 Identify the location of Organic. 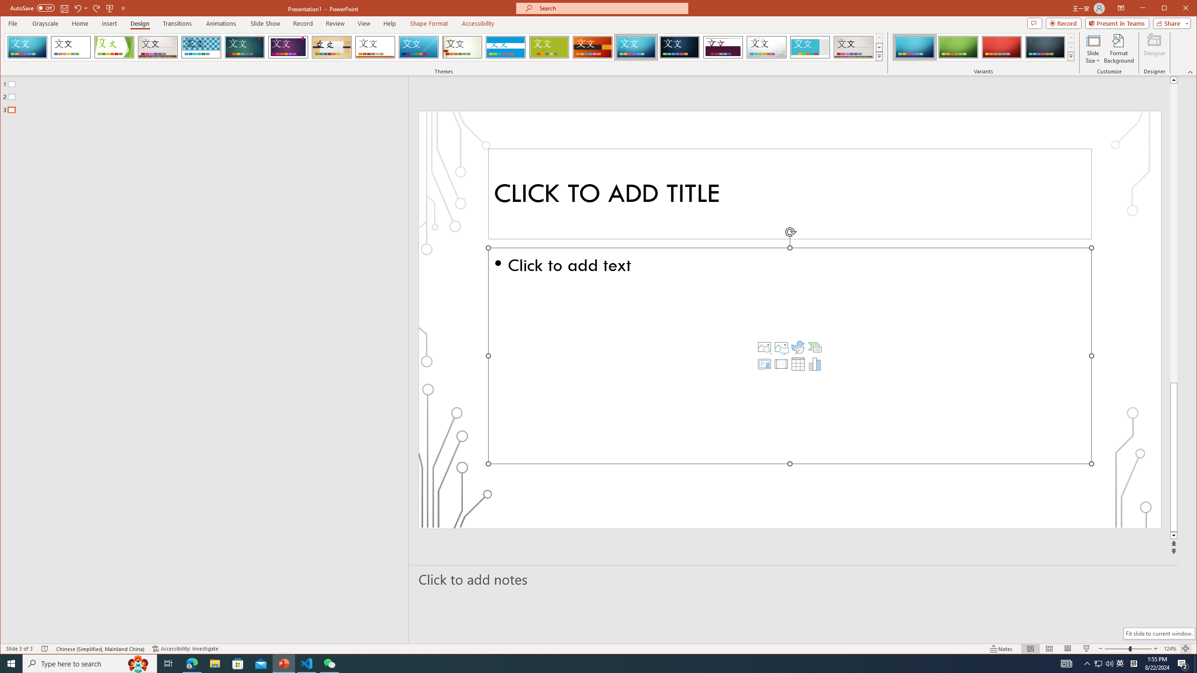
(332, 47).